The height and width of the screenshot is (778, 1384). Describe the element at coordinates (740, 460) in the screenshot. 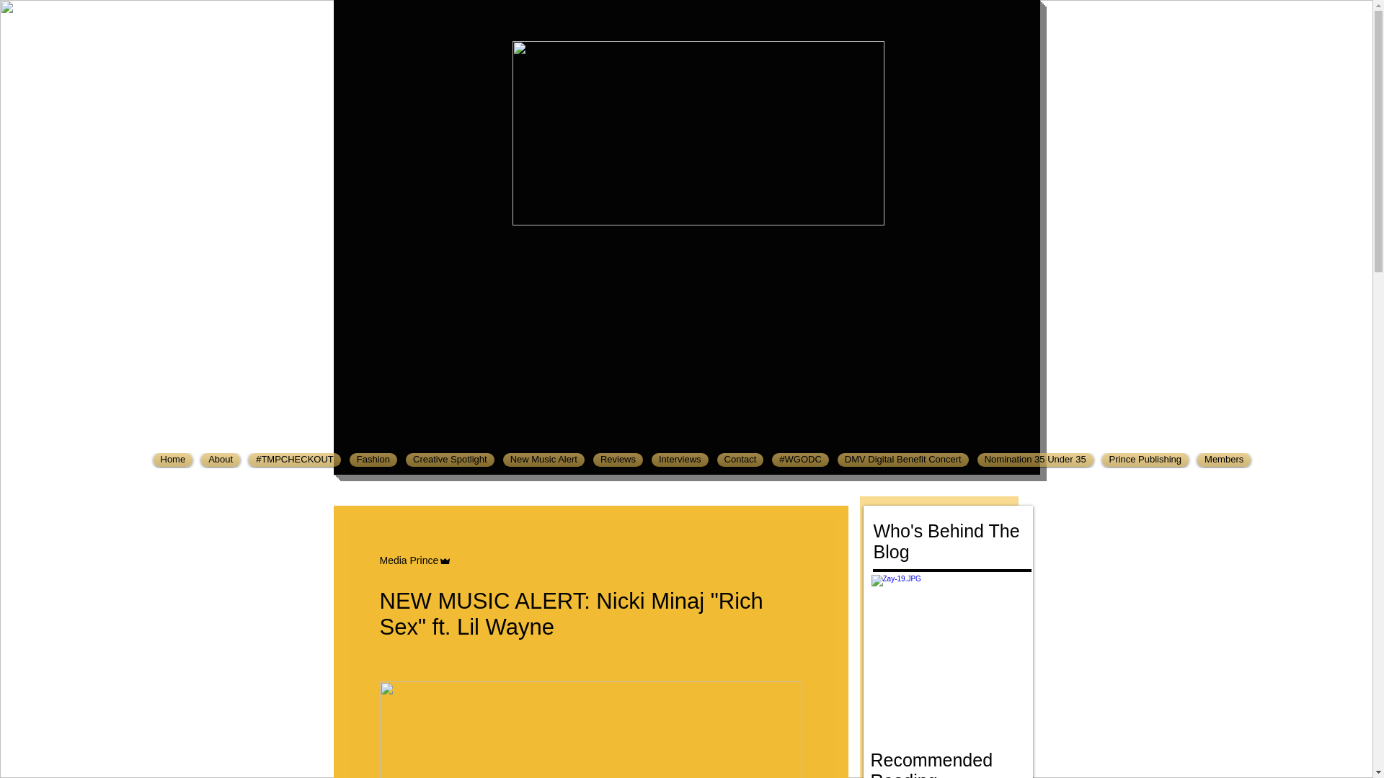

I see `Contact` at that location.